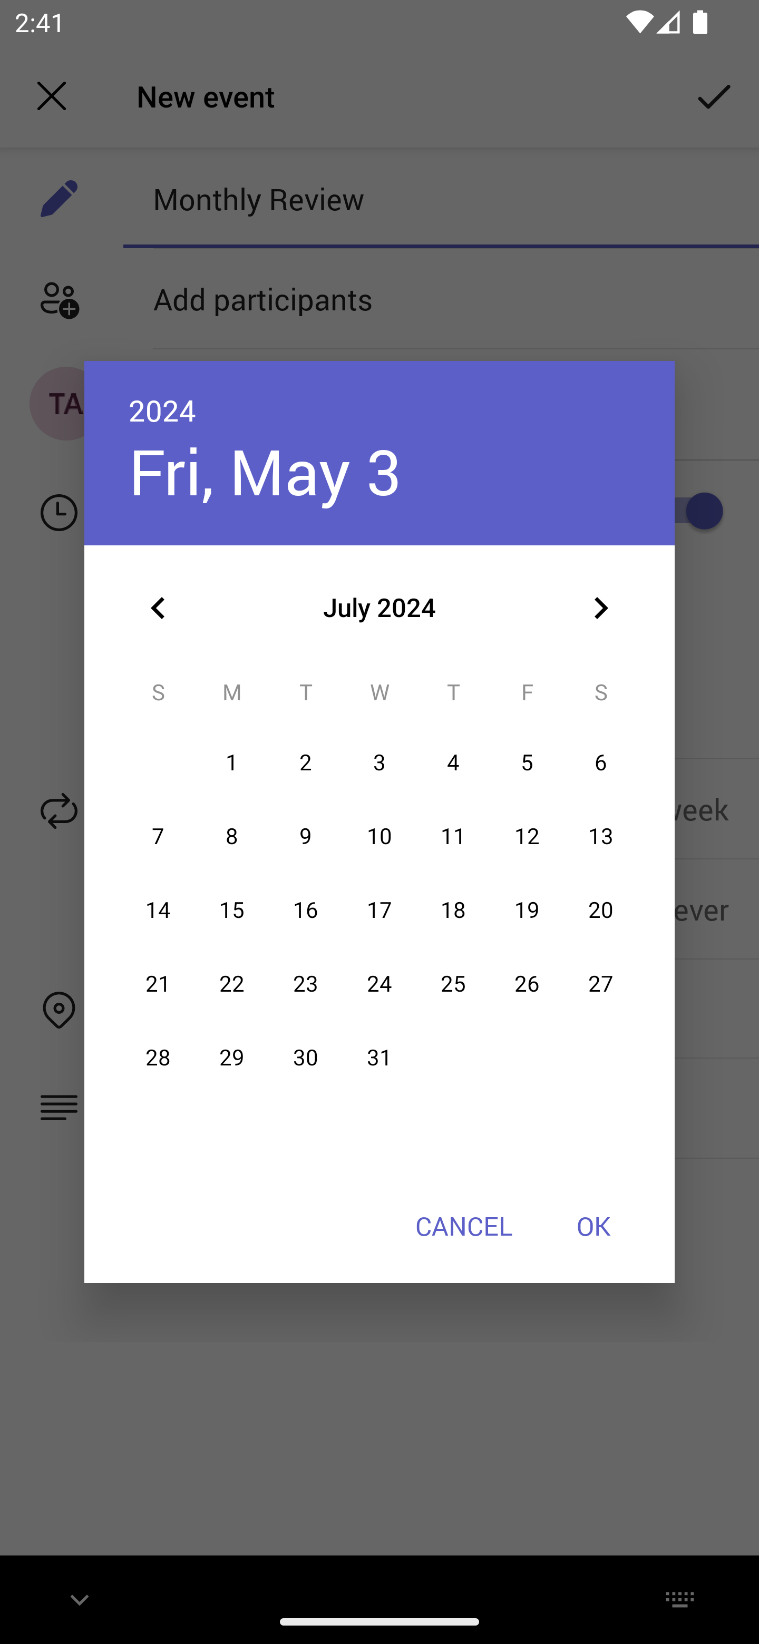 The image size is (759, 1644). Describe the element at coordinates (600, 909) in the screenshot. I see `20 20 July 2024` at that location.